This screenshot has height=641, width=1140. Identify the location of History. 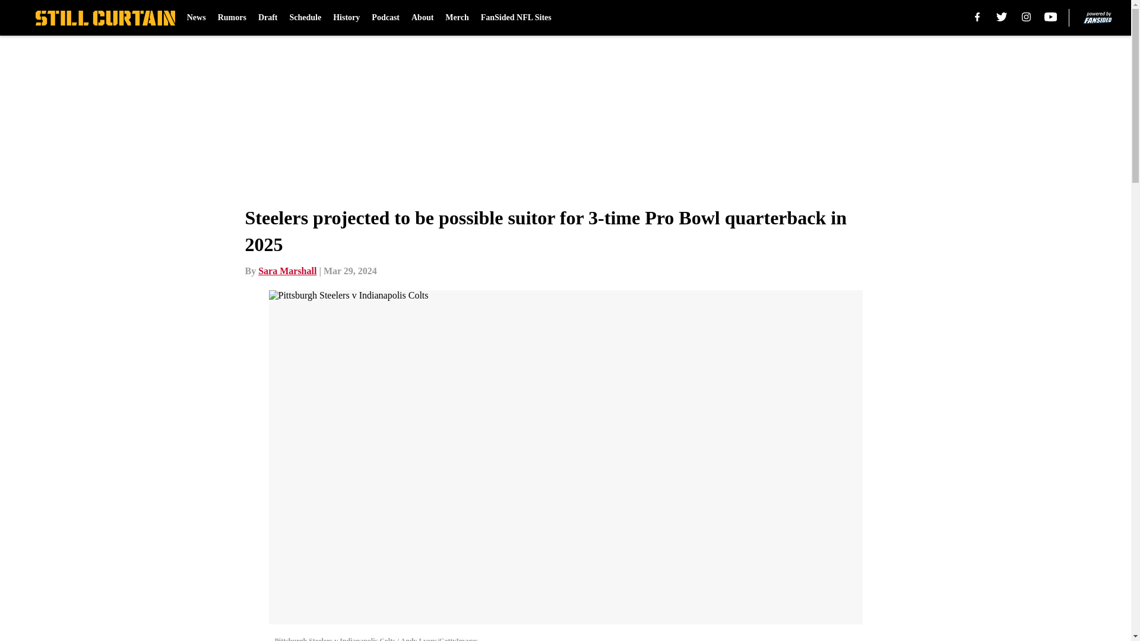
(346, 18).